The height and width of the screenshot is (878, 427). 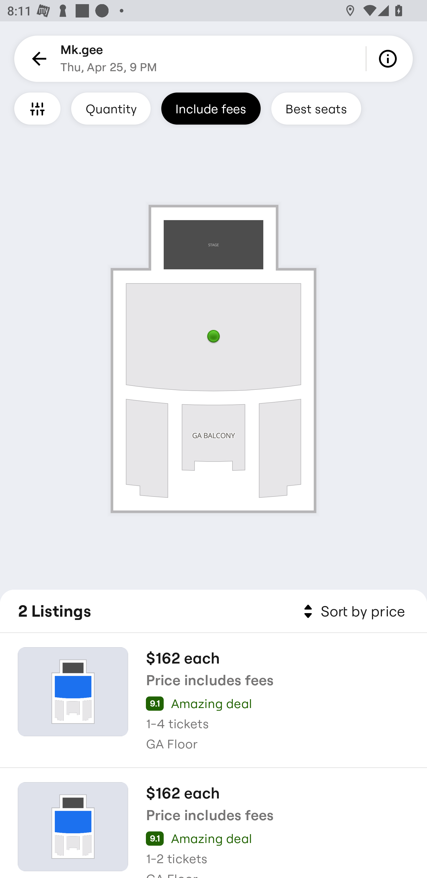 What do you see at coordinates (111, 108) in the screenshot?
I see `Quantity` at bounding box center [111, 108].